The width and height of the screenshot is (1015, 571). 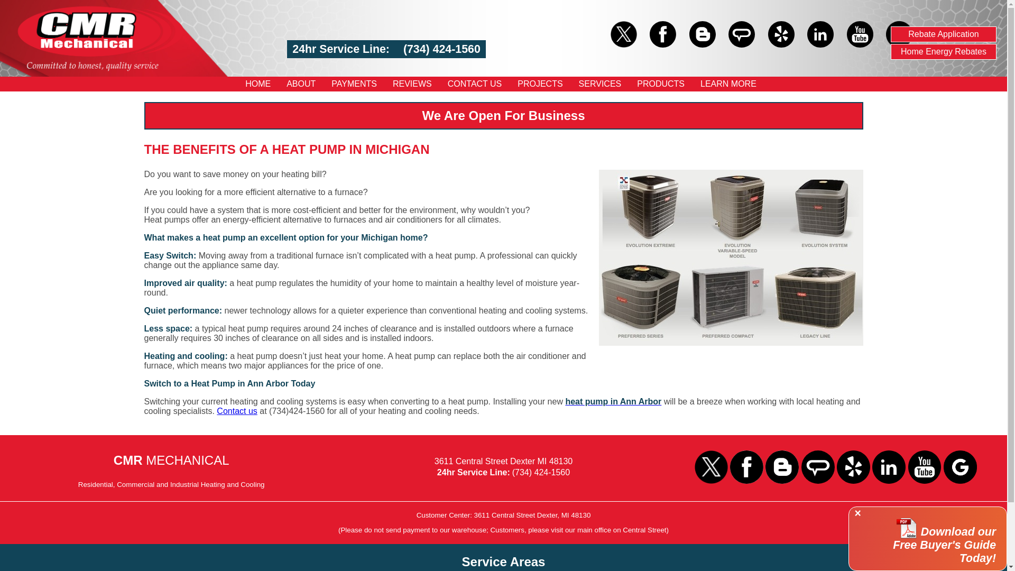 What do you see at coordinates (343, 49) in the screenshot?
I see `24hr Service Line:` at bounding box center [343, 49].